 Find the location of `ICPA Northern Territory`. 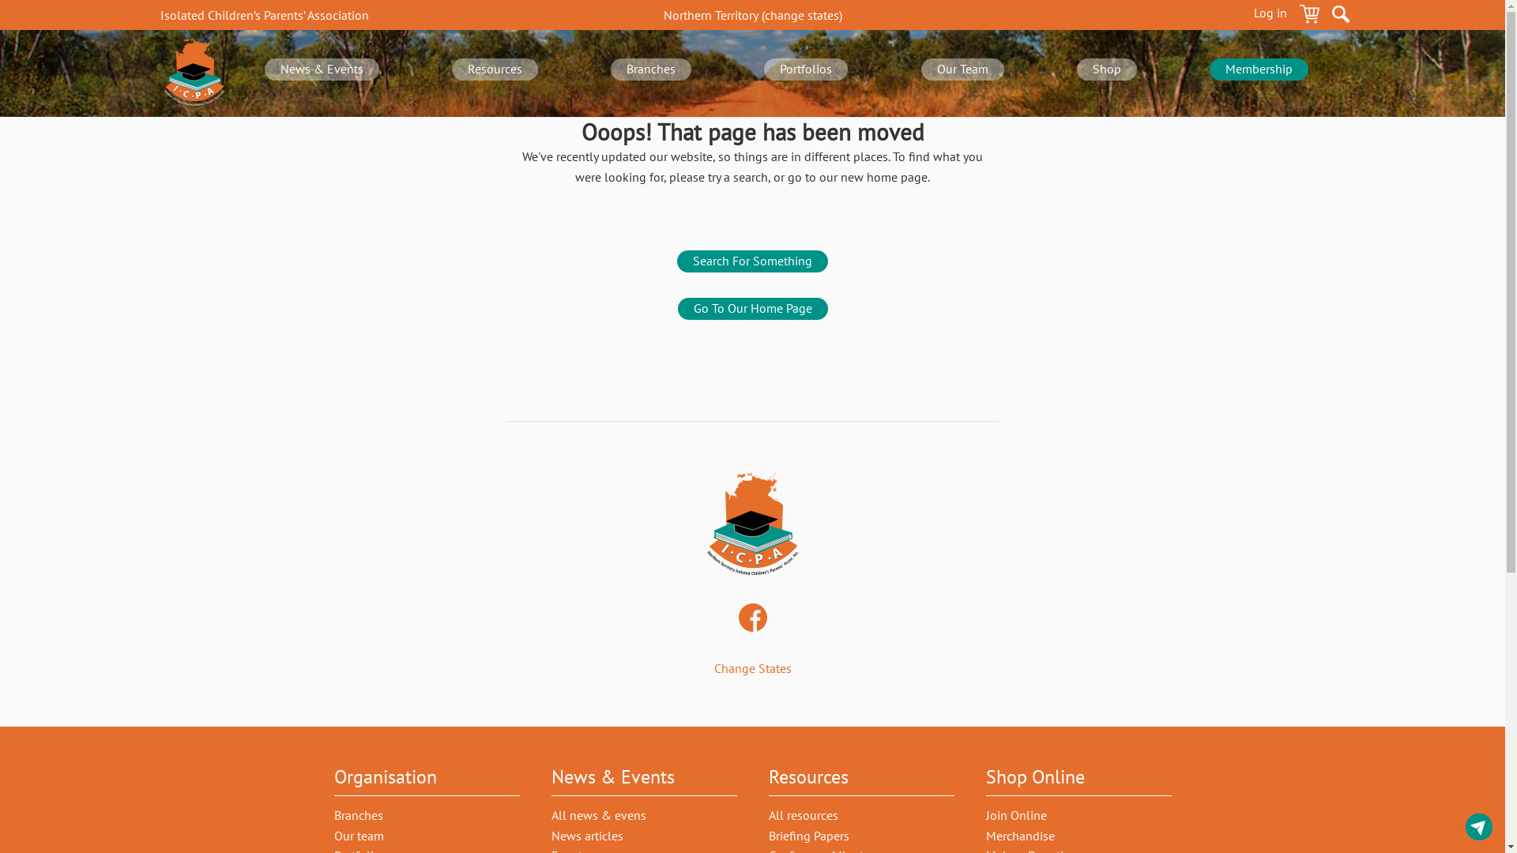

ICPA Northern Territory is located at coordinates (752, 525).